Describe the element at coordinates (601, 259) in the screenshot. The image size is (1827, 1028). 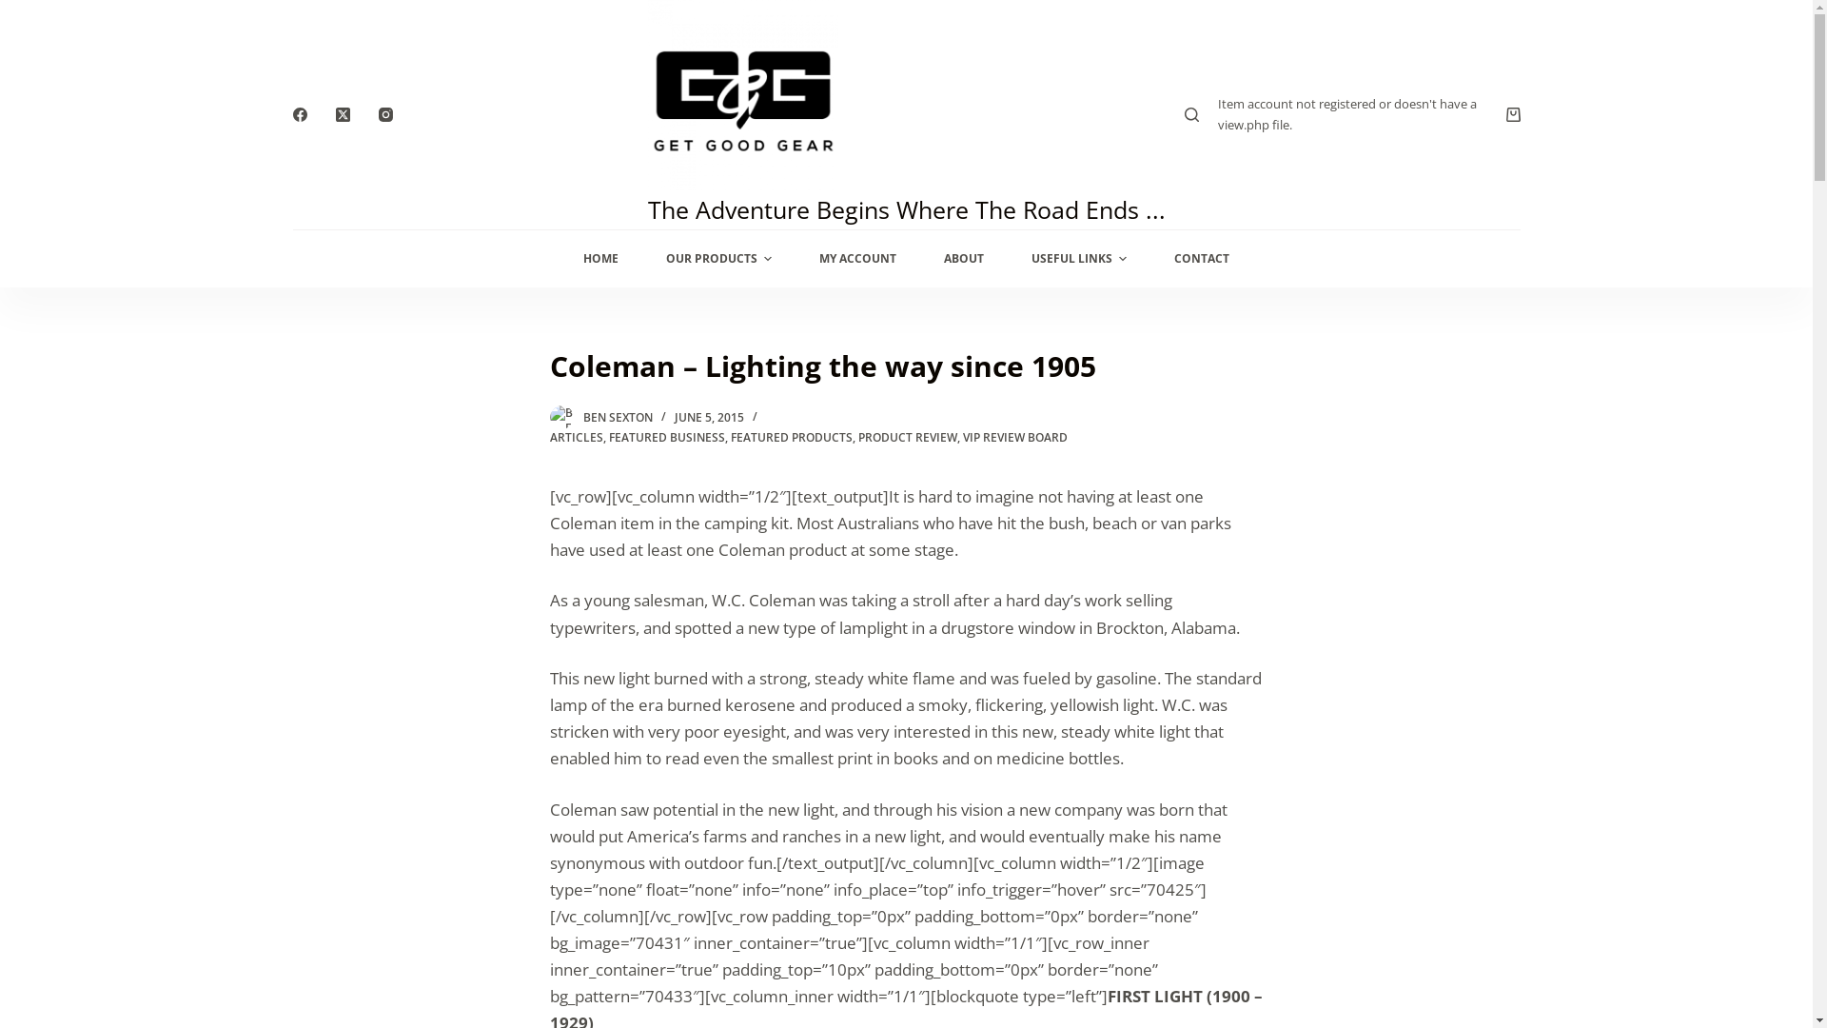
I see `HOME` at that location.